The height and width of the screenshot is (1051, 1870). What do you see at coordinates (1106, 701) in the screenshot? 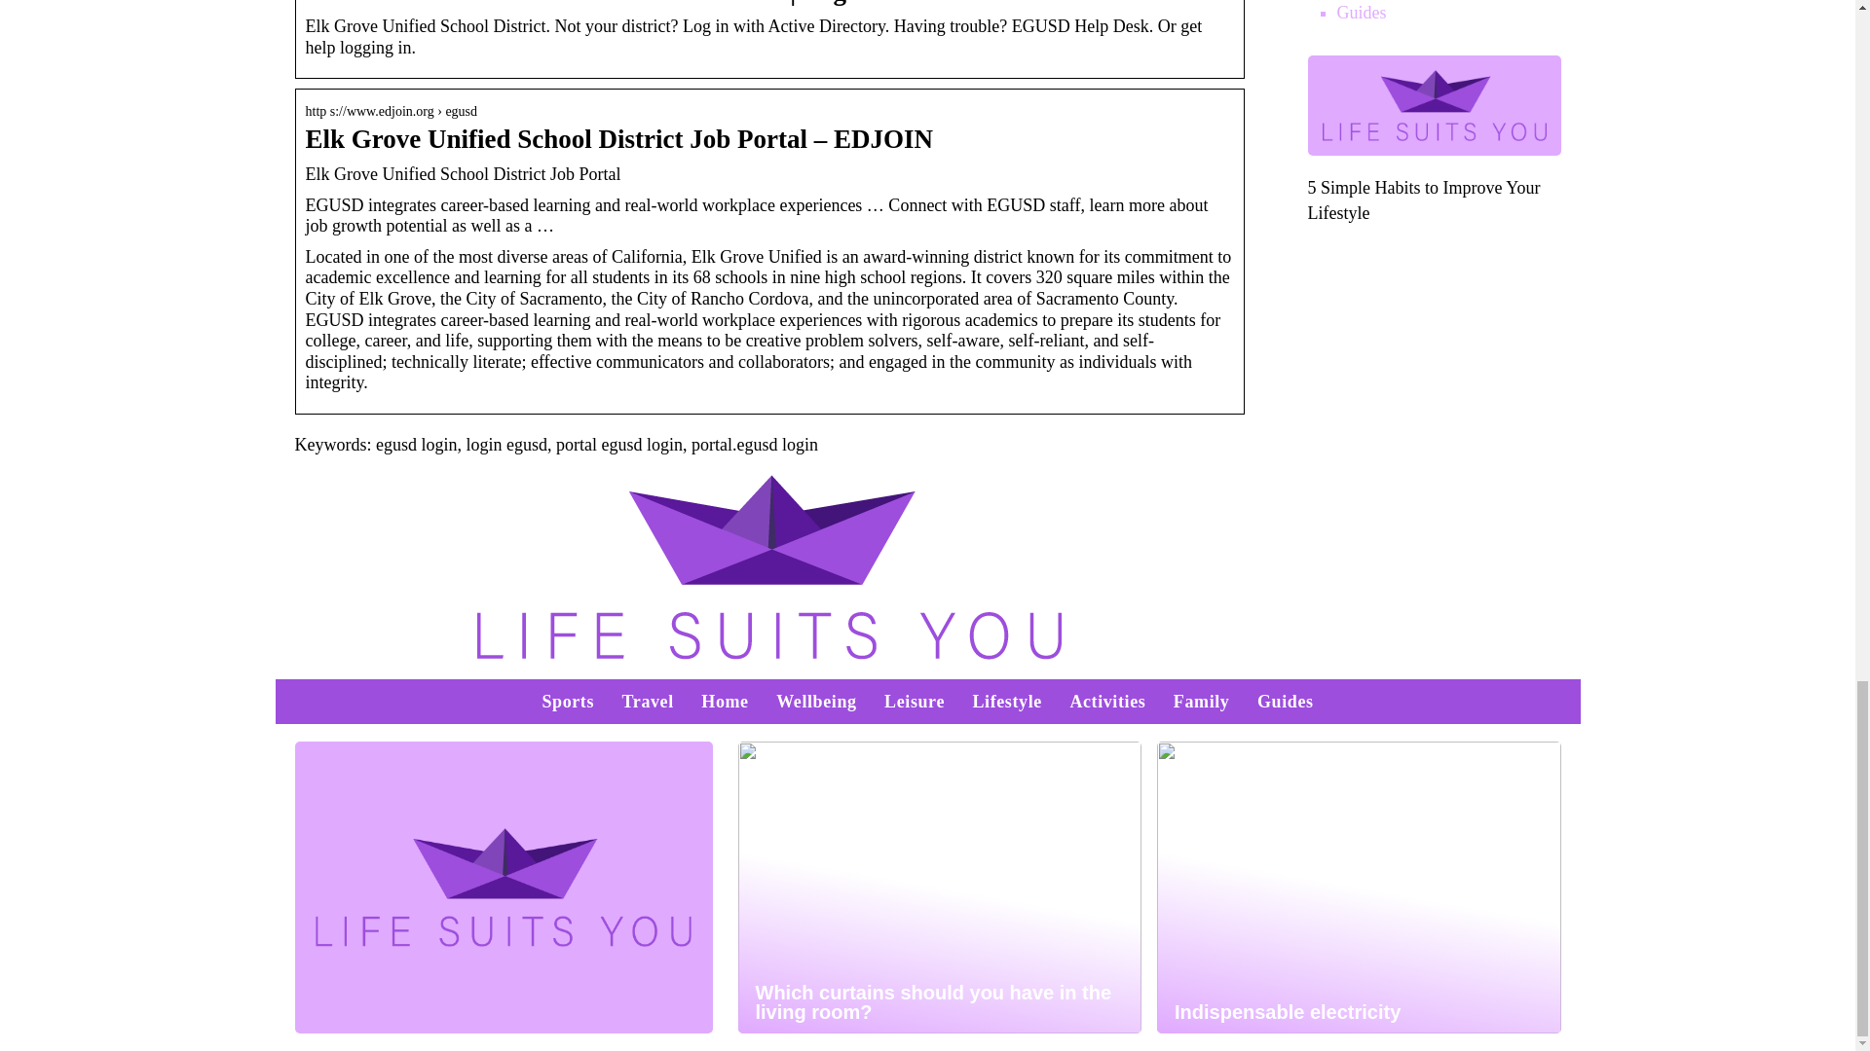
I see `Activities` at bounding box center [1106, 701].